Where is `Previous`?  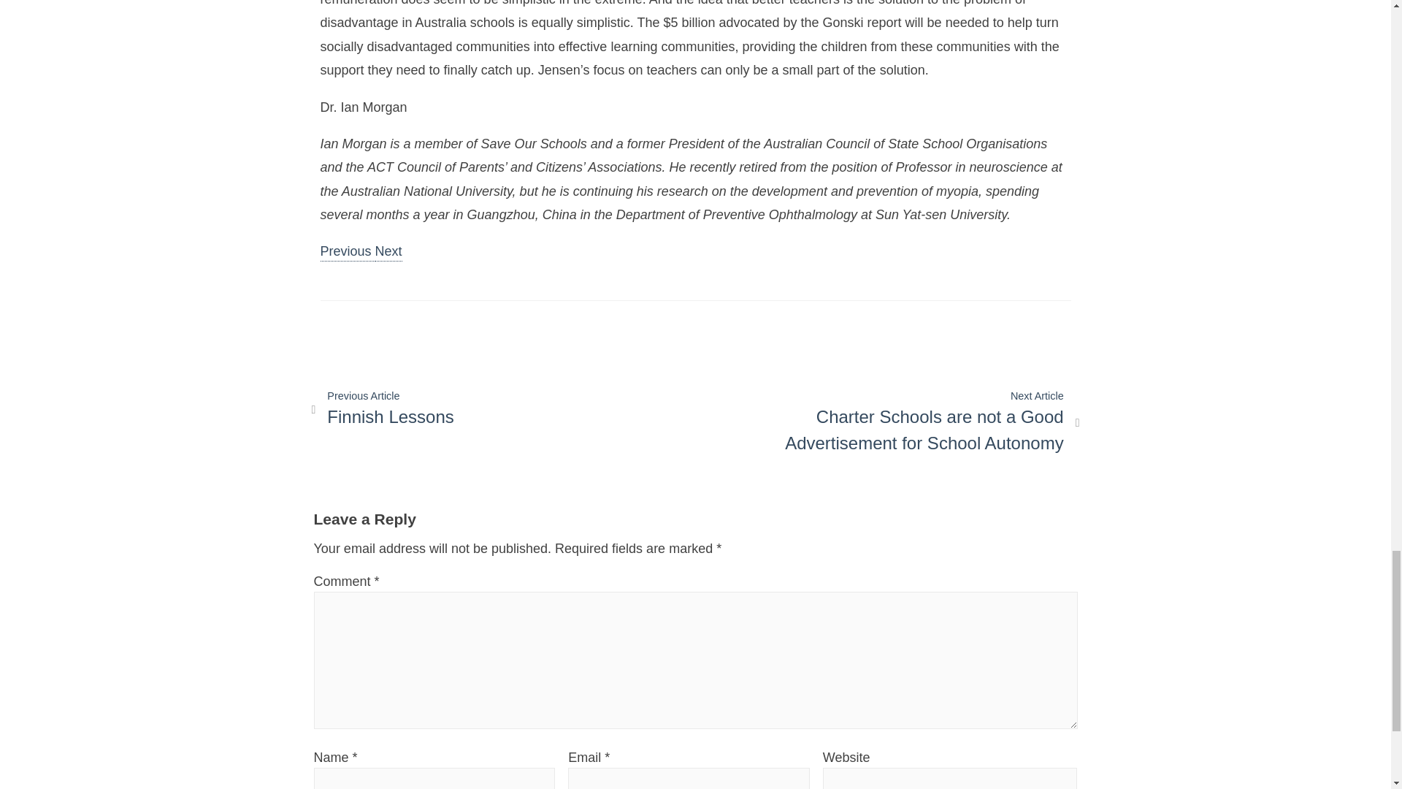 Previous is located at coordinates (382, 409).